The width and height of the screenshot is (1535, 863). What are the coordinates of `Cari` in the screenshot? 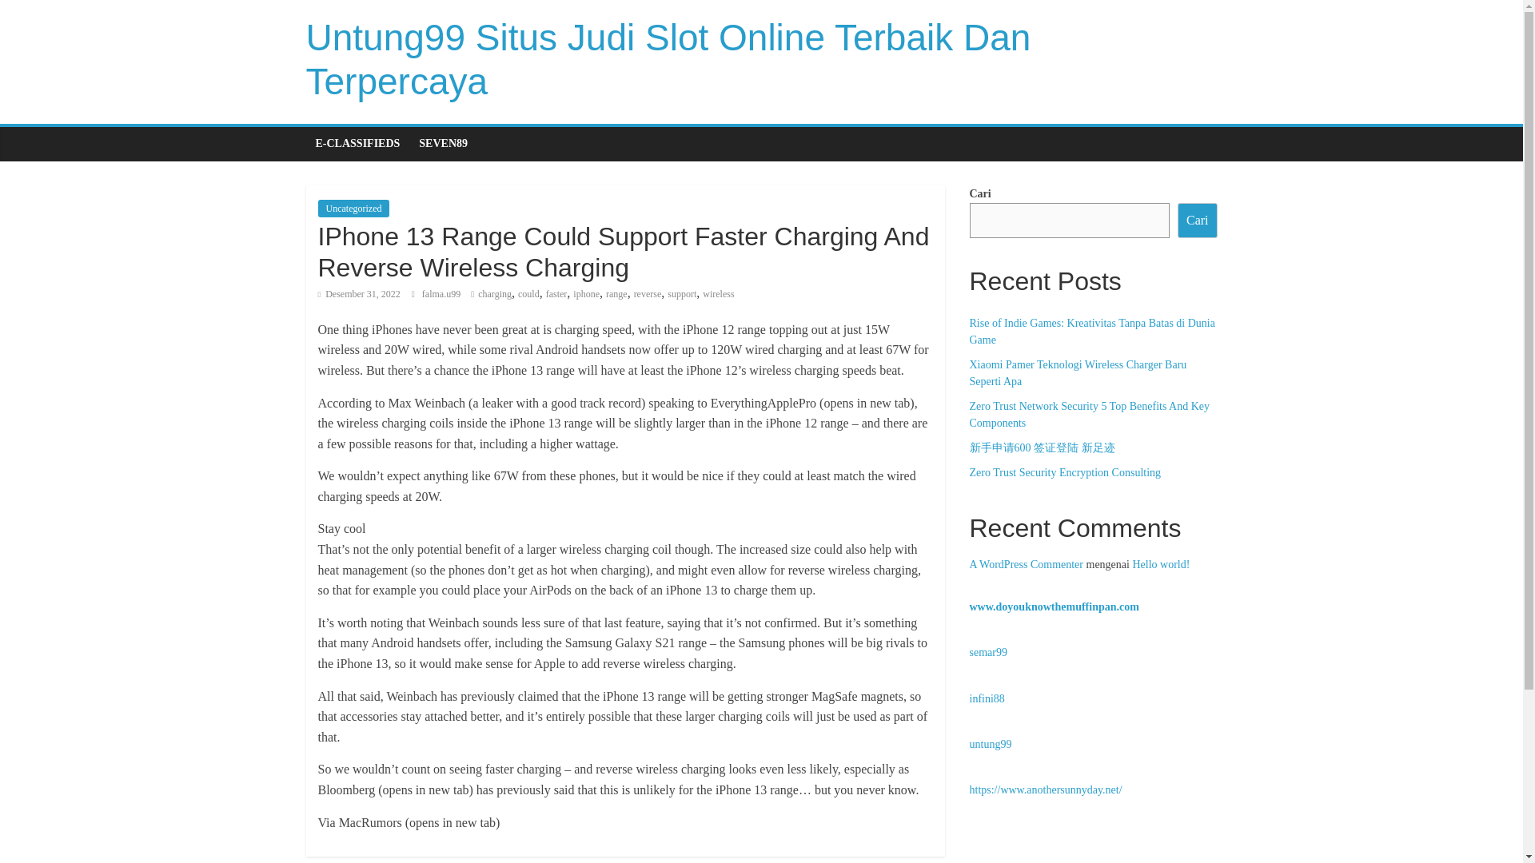 It's located at (1197, 221).